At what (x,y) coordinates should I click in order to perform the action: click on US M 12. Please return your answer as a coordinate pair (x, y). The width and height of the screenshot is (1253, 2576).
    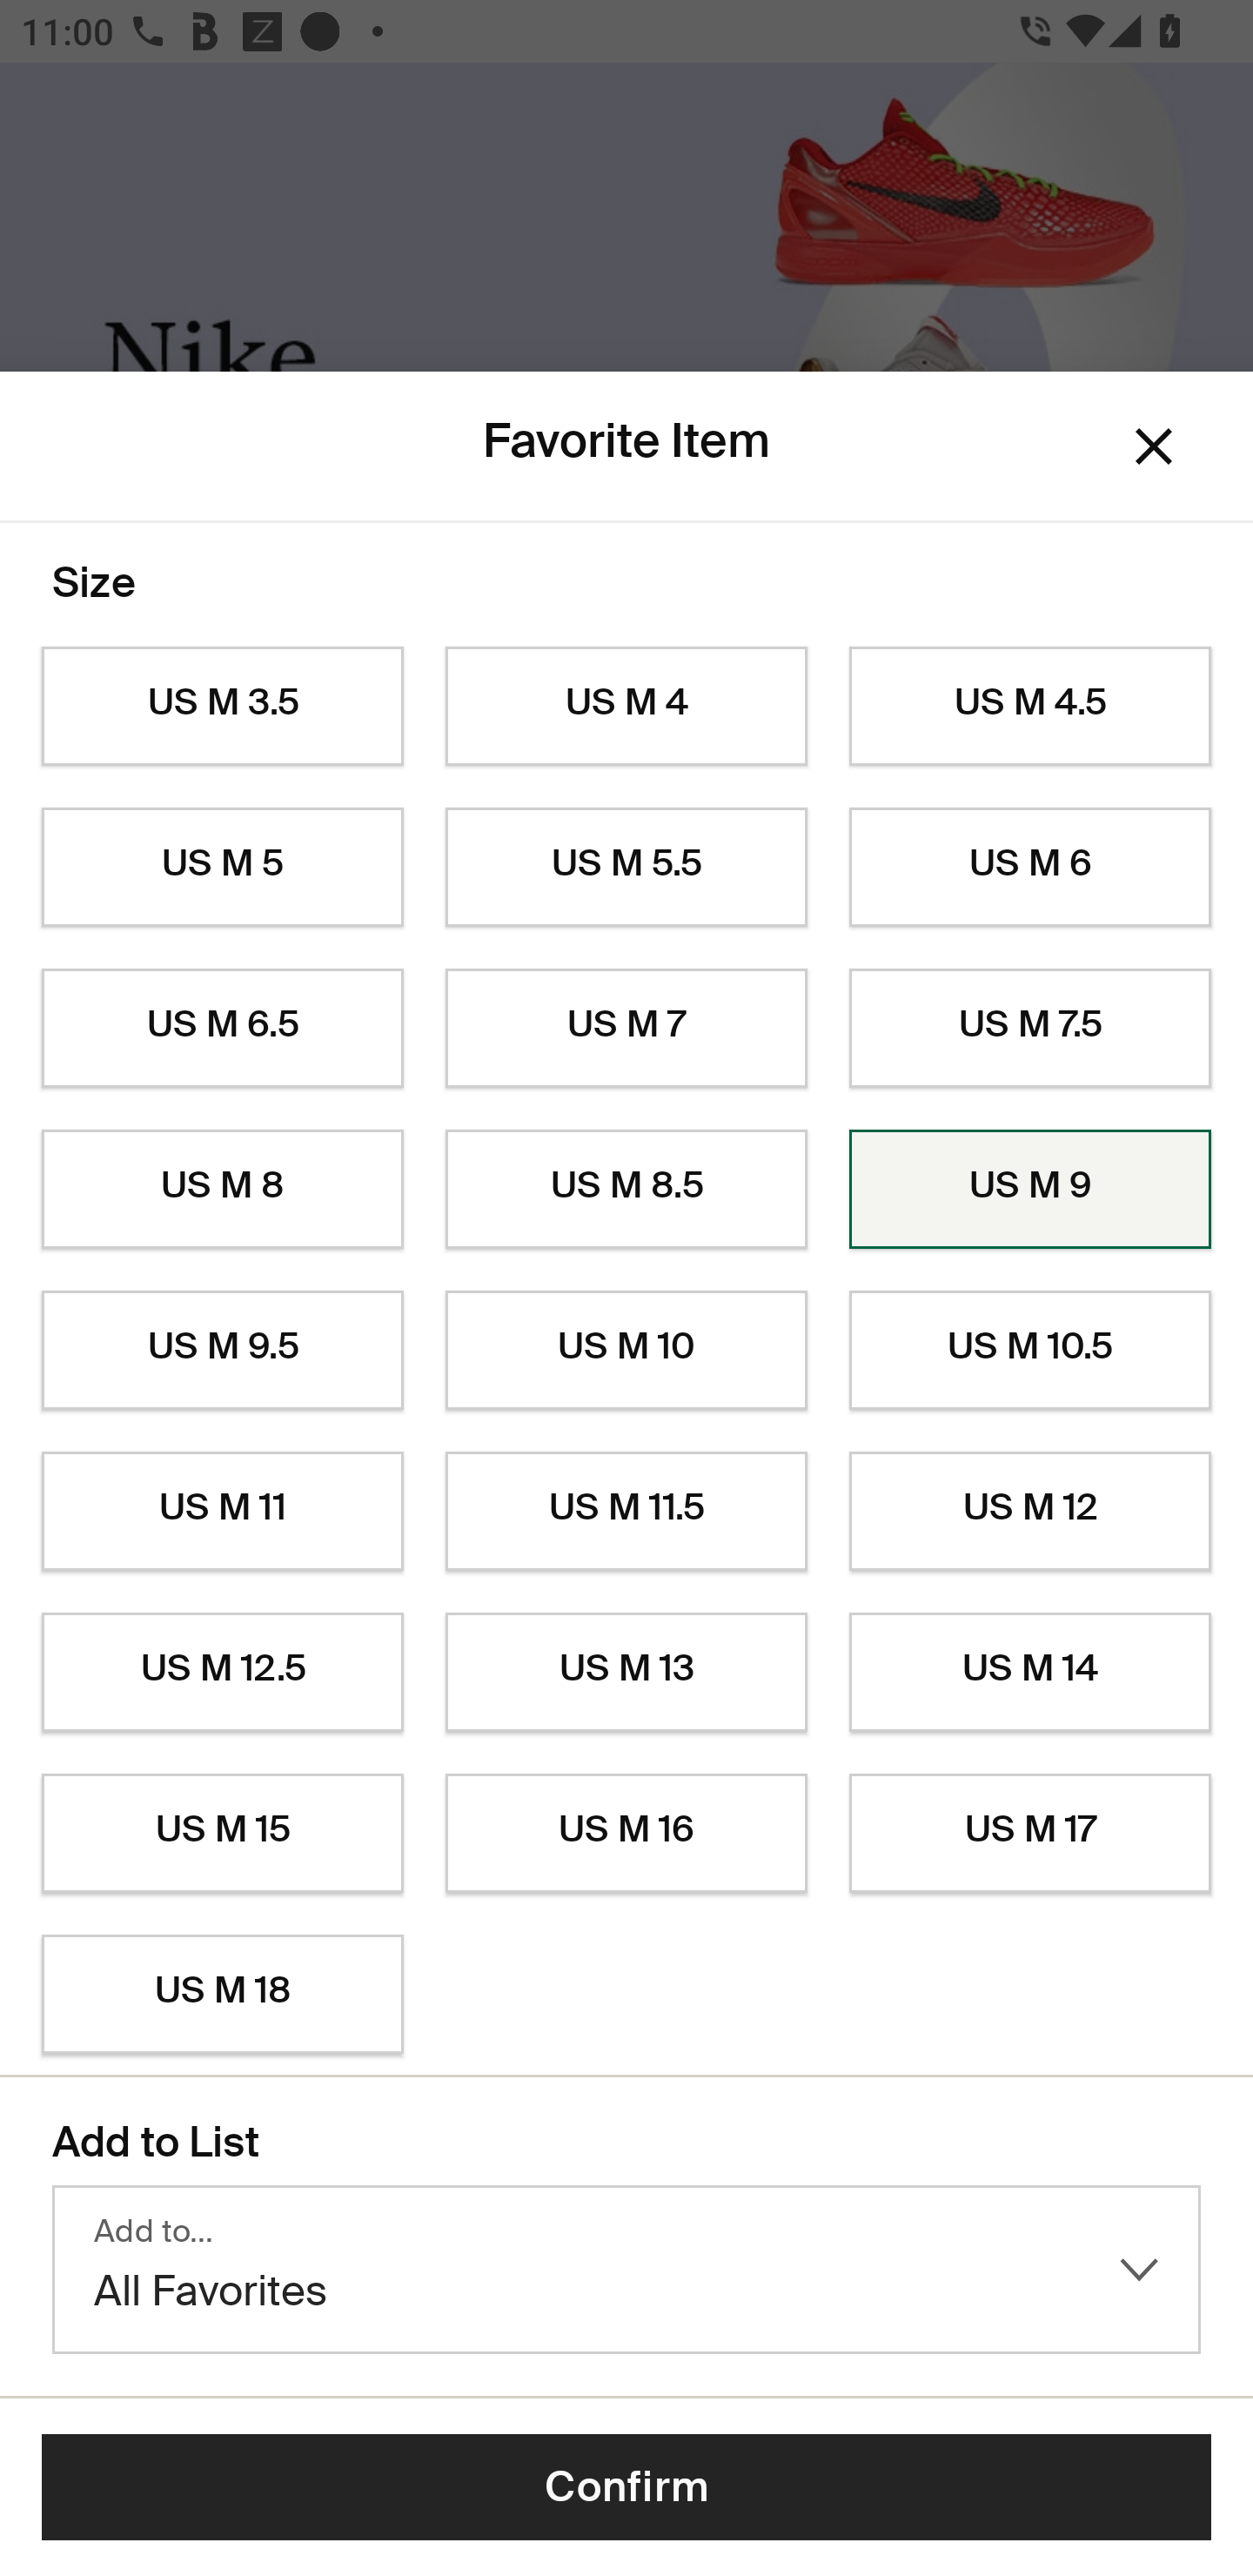
    Looking at the image, I should click on (1030, 1511).